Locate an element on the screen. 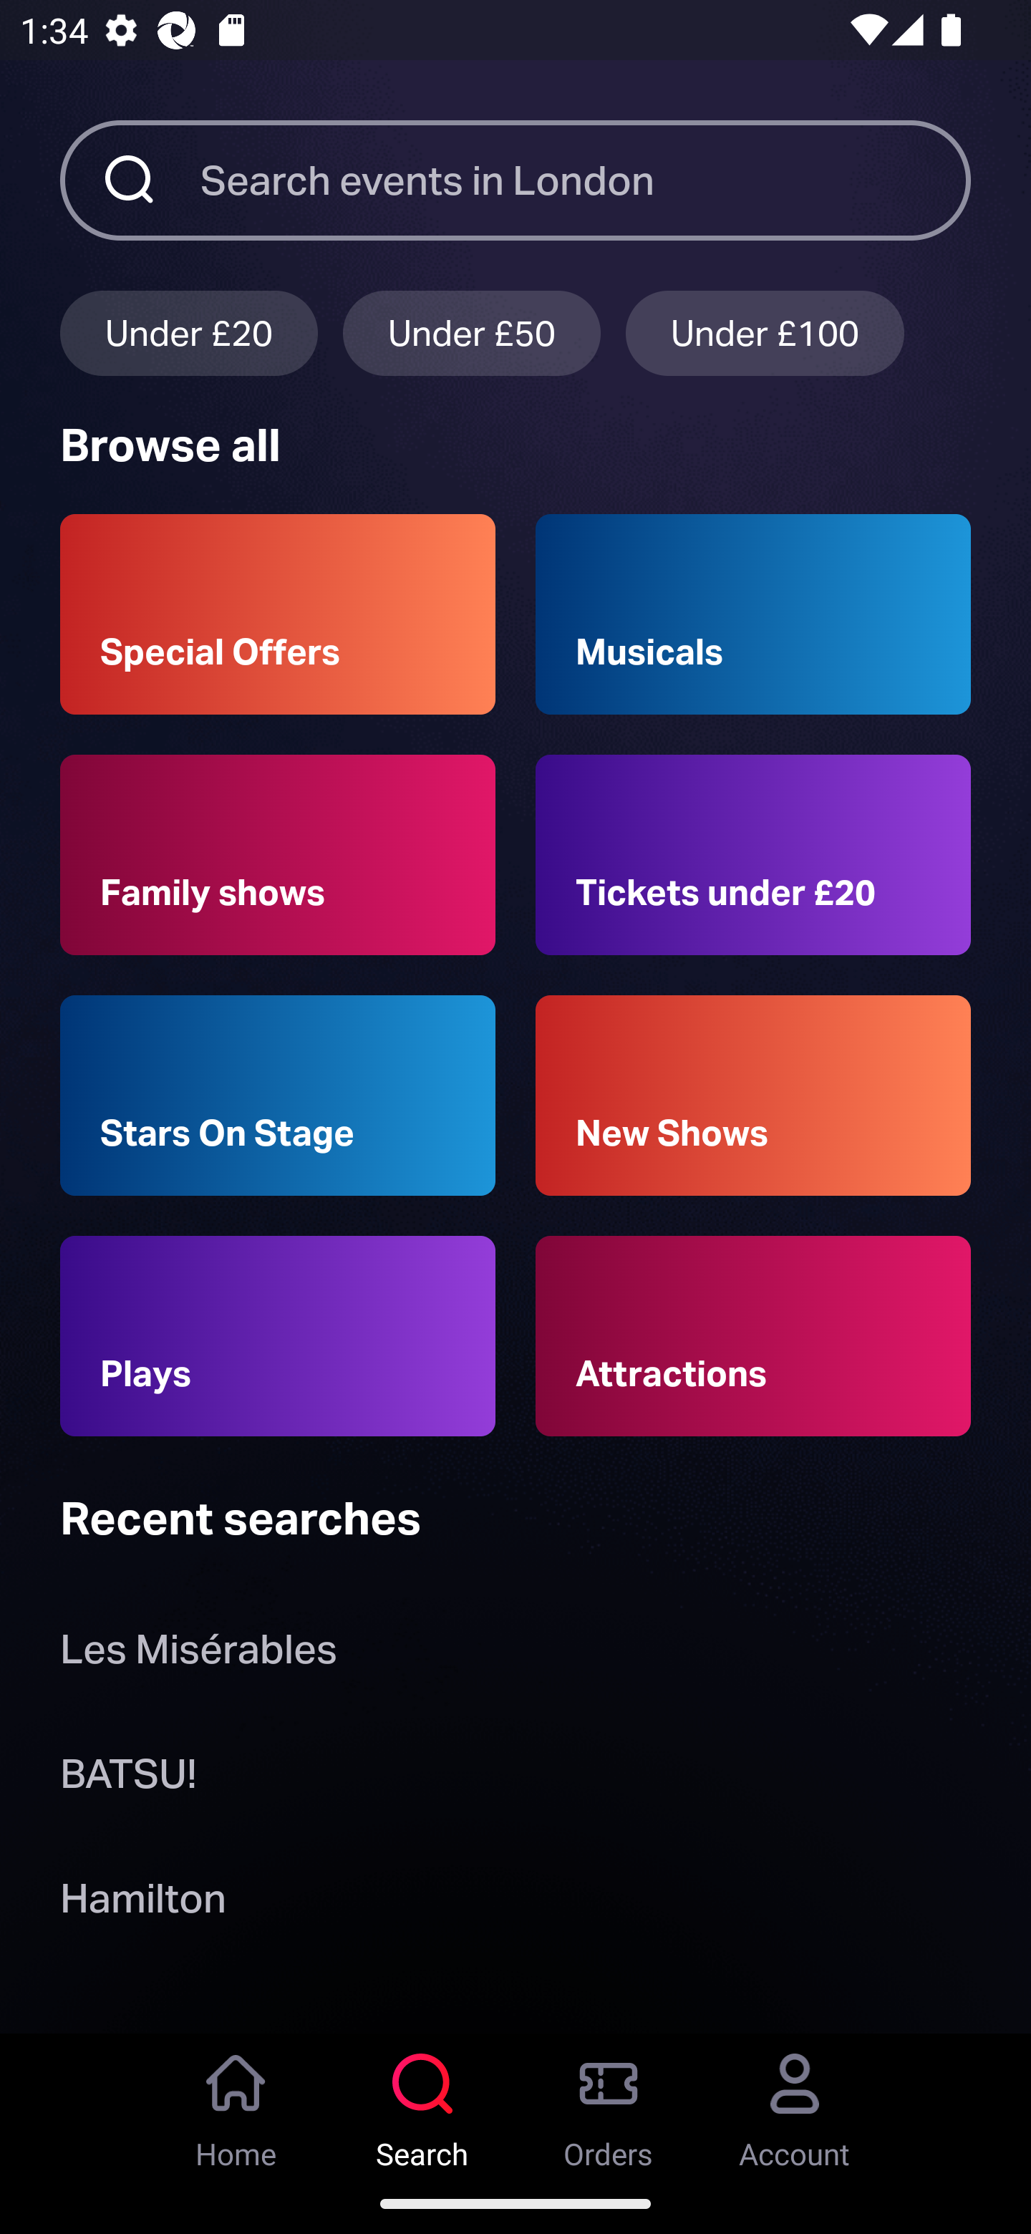 The width and height of the screenshot is (1031, 2234). Under £50 is located at coordinates (472, 332).